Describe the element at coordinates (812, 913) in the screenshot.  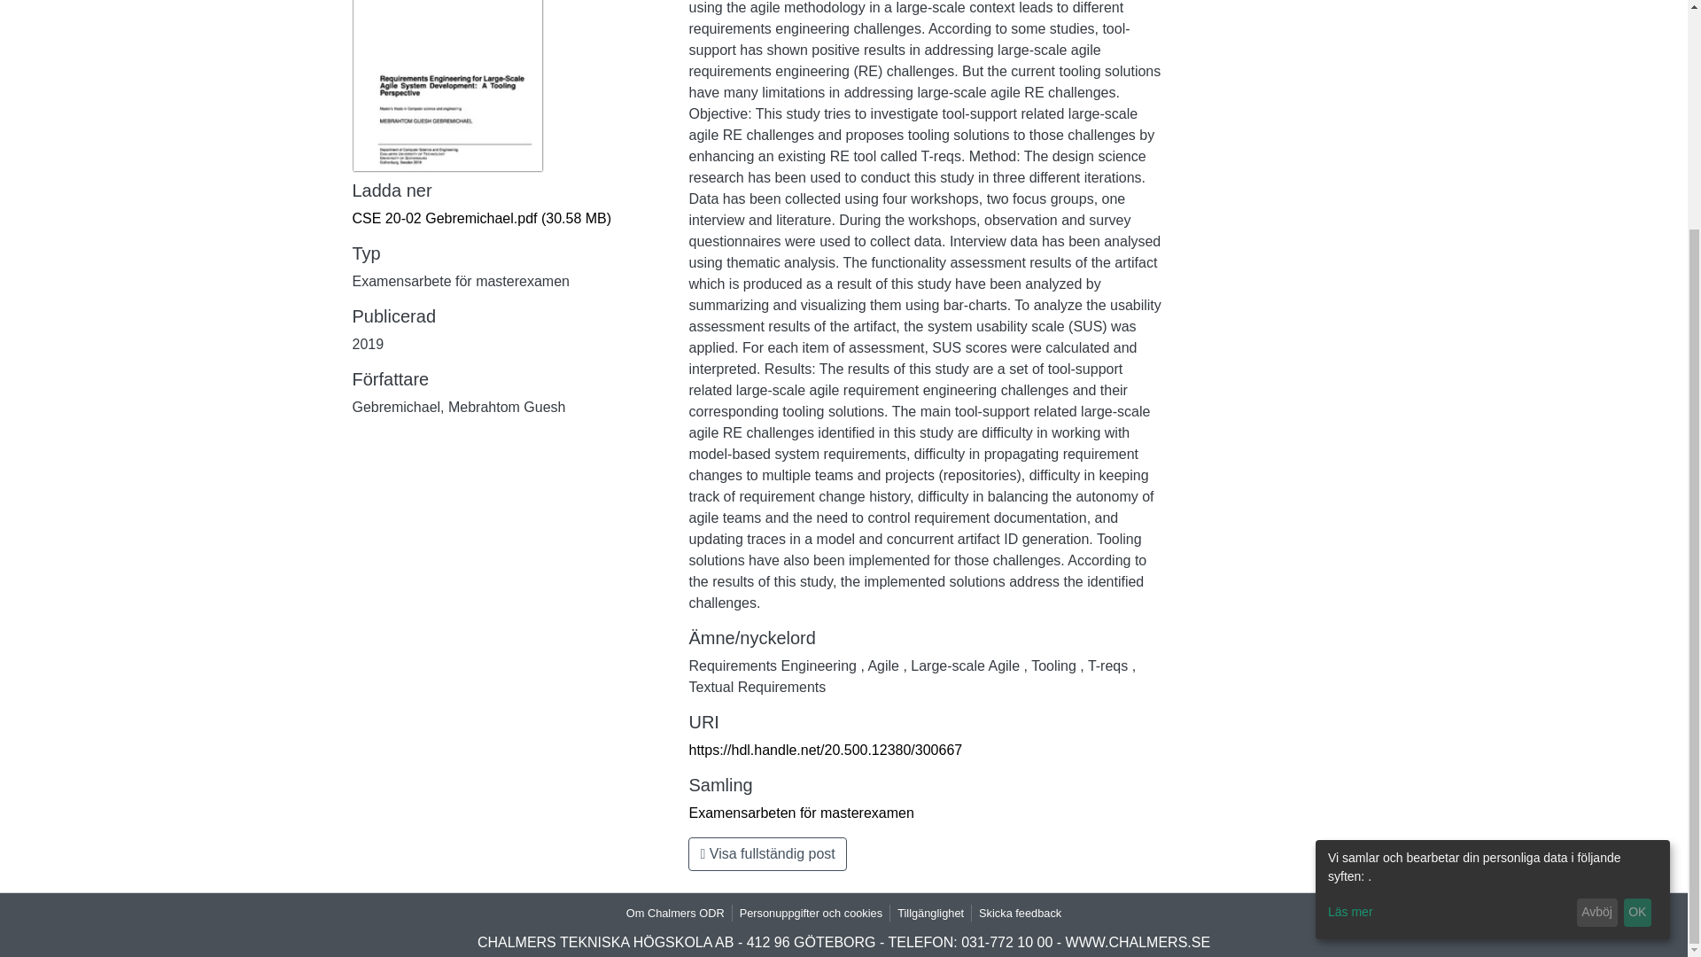
I see `Personuppgifter och cookies` at that location.